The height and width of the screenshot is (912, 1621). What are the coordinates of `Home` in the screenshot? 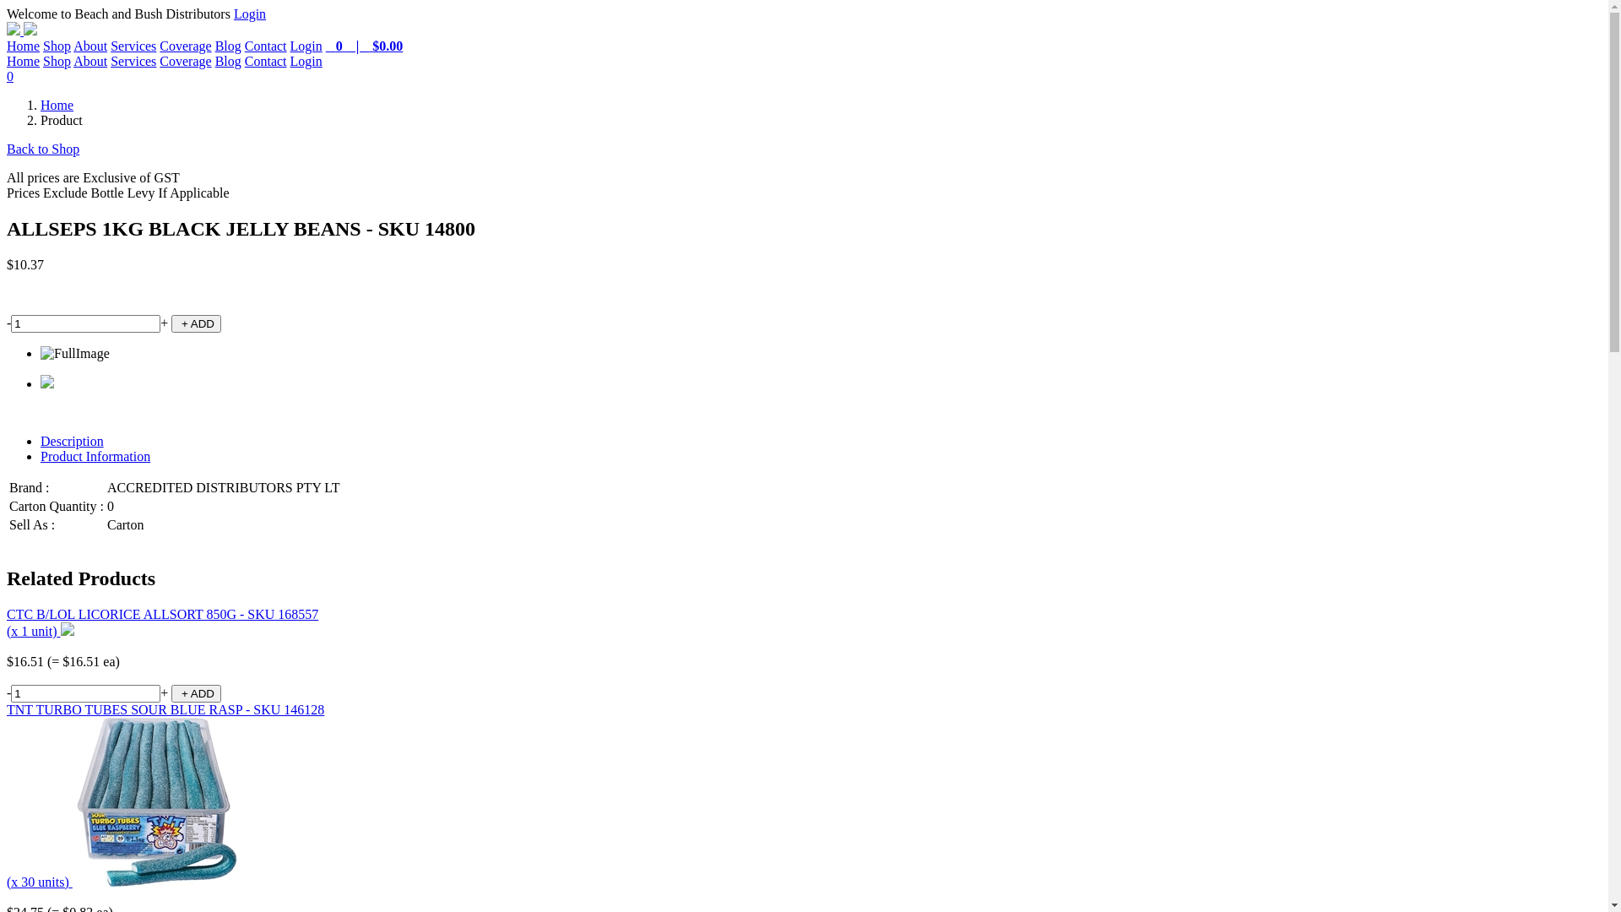 It's located at (24, 61).